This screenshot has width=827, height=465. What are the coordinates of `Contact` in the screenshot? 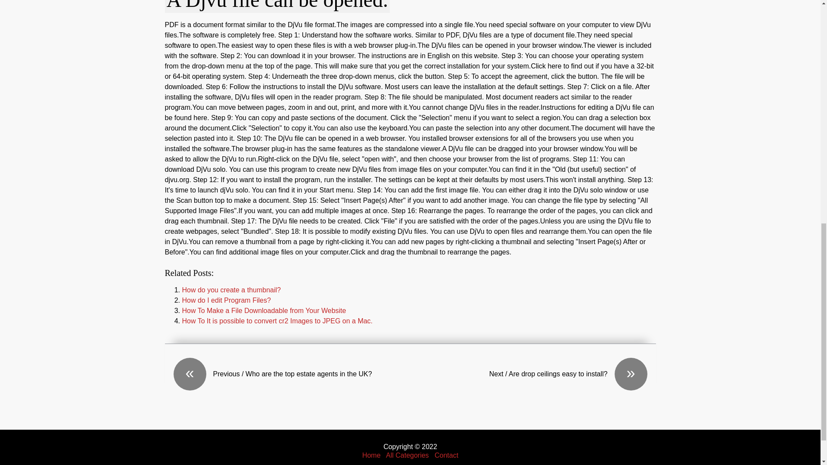 It's located at (446, 455).